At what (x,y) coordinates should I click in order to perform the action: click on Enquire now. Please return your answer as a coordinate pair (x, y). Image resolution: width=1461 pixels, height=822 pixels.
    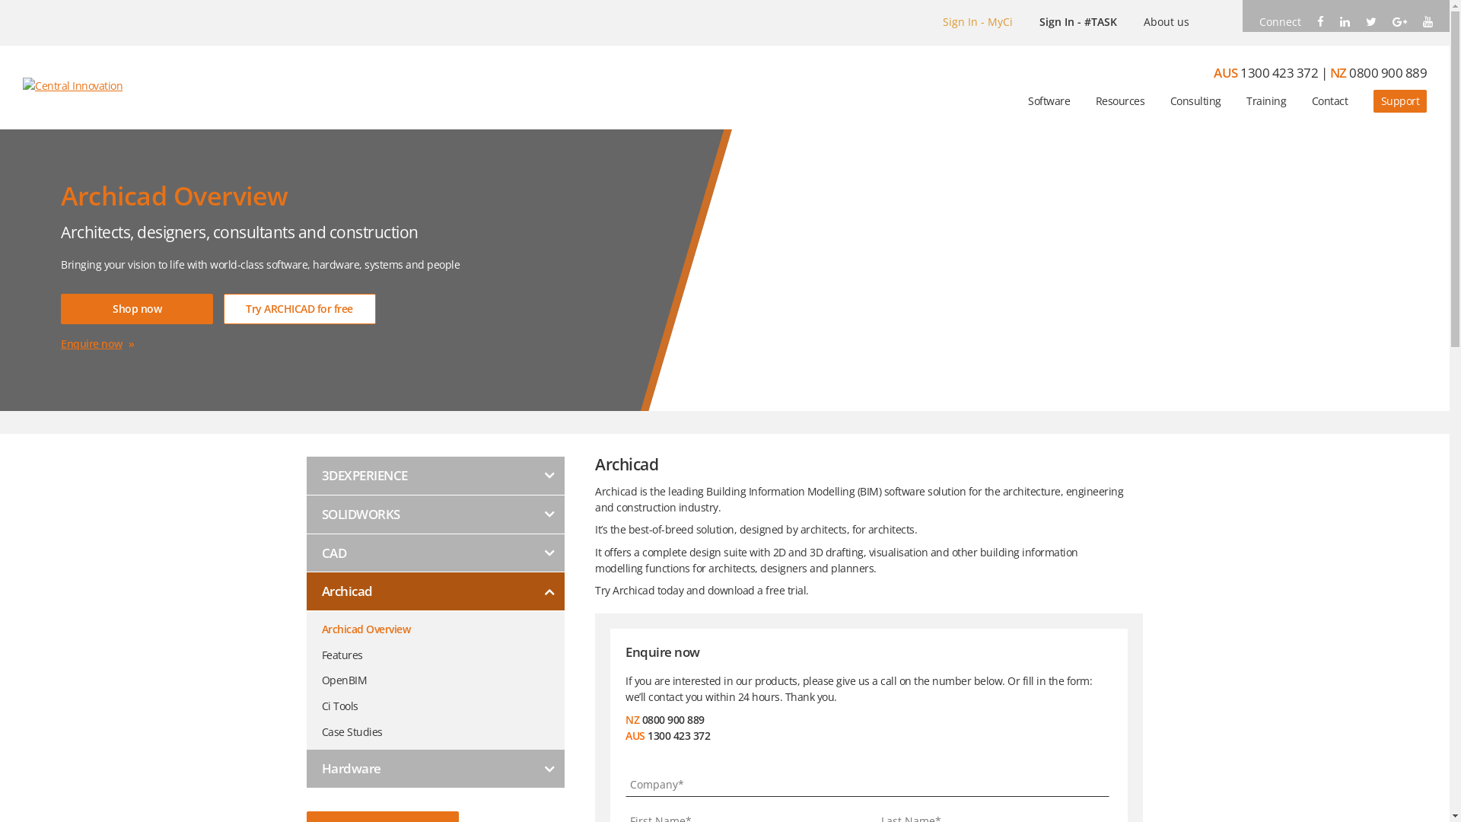
    Looking at the image, I should click on (91, 344).